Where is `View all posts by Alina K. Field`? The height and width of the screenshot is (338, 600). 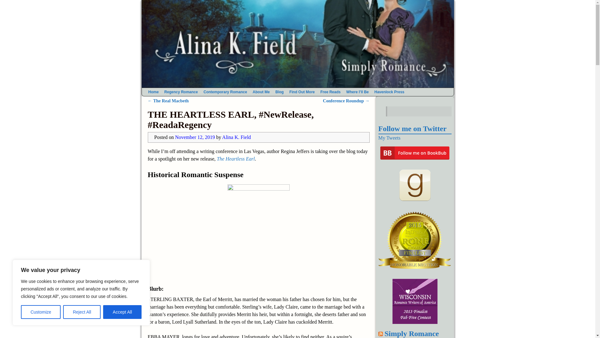
View all posts by Alina K. Field is located at coordinates (236, 137).